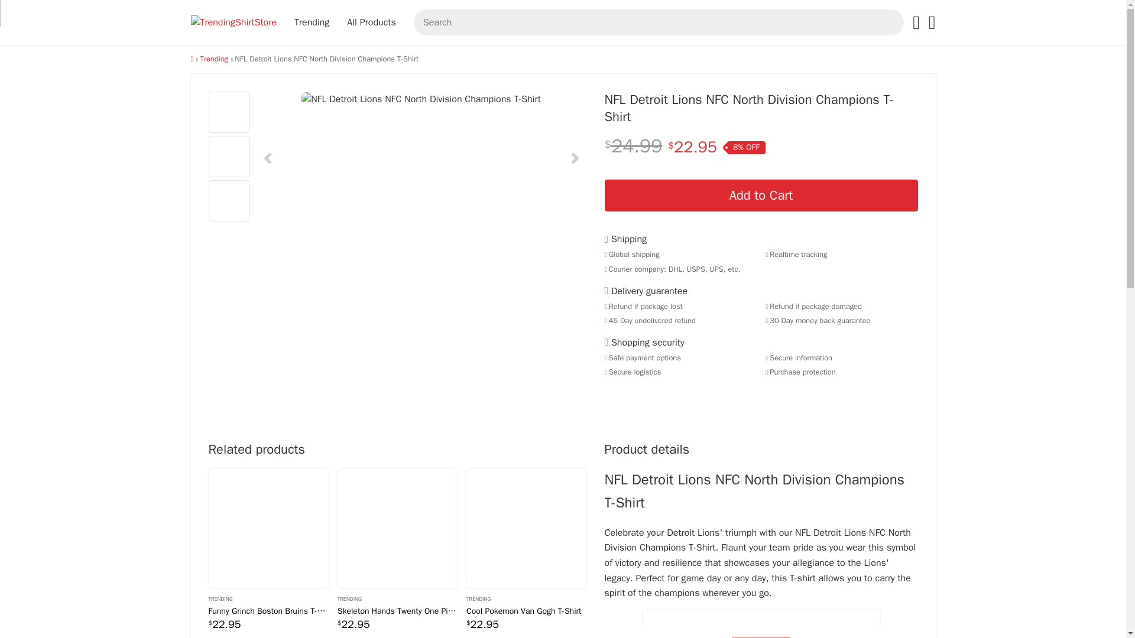 The height and width of the screenshot is (638, 1135). What do you see at coordinates (213, 59) in the screenshot?
I see `Trending` at bounding box center [213, 59].